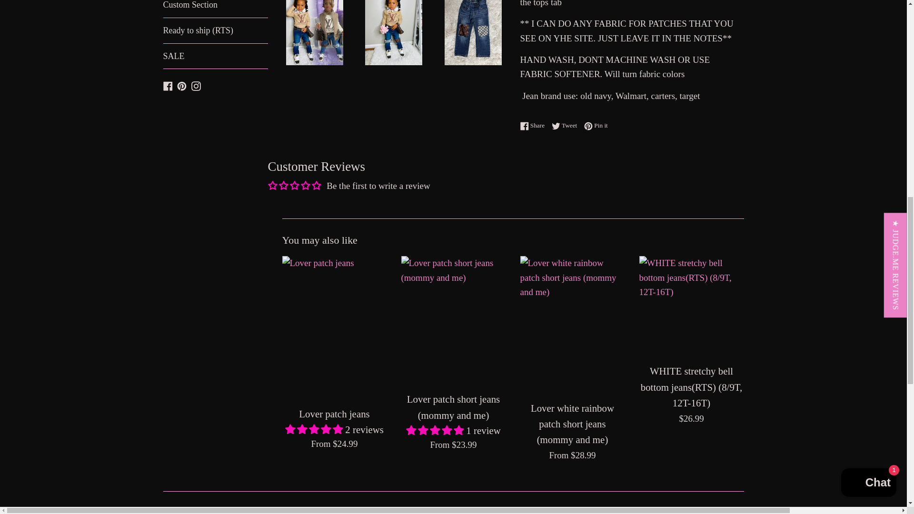 This screenshot has height=514, width=914. Describe the element at coordinates (215, 56) in the screenshot. I see `Tweet on Twitter` at that location.